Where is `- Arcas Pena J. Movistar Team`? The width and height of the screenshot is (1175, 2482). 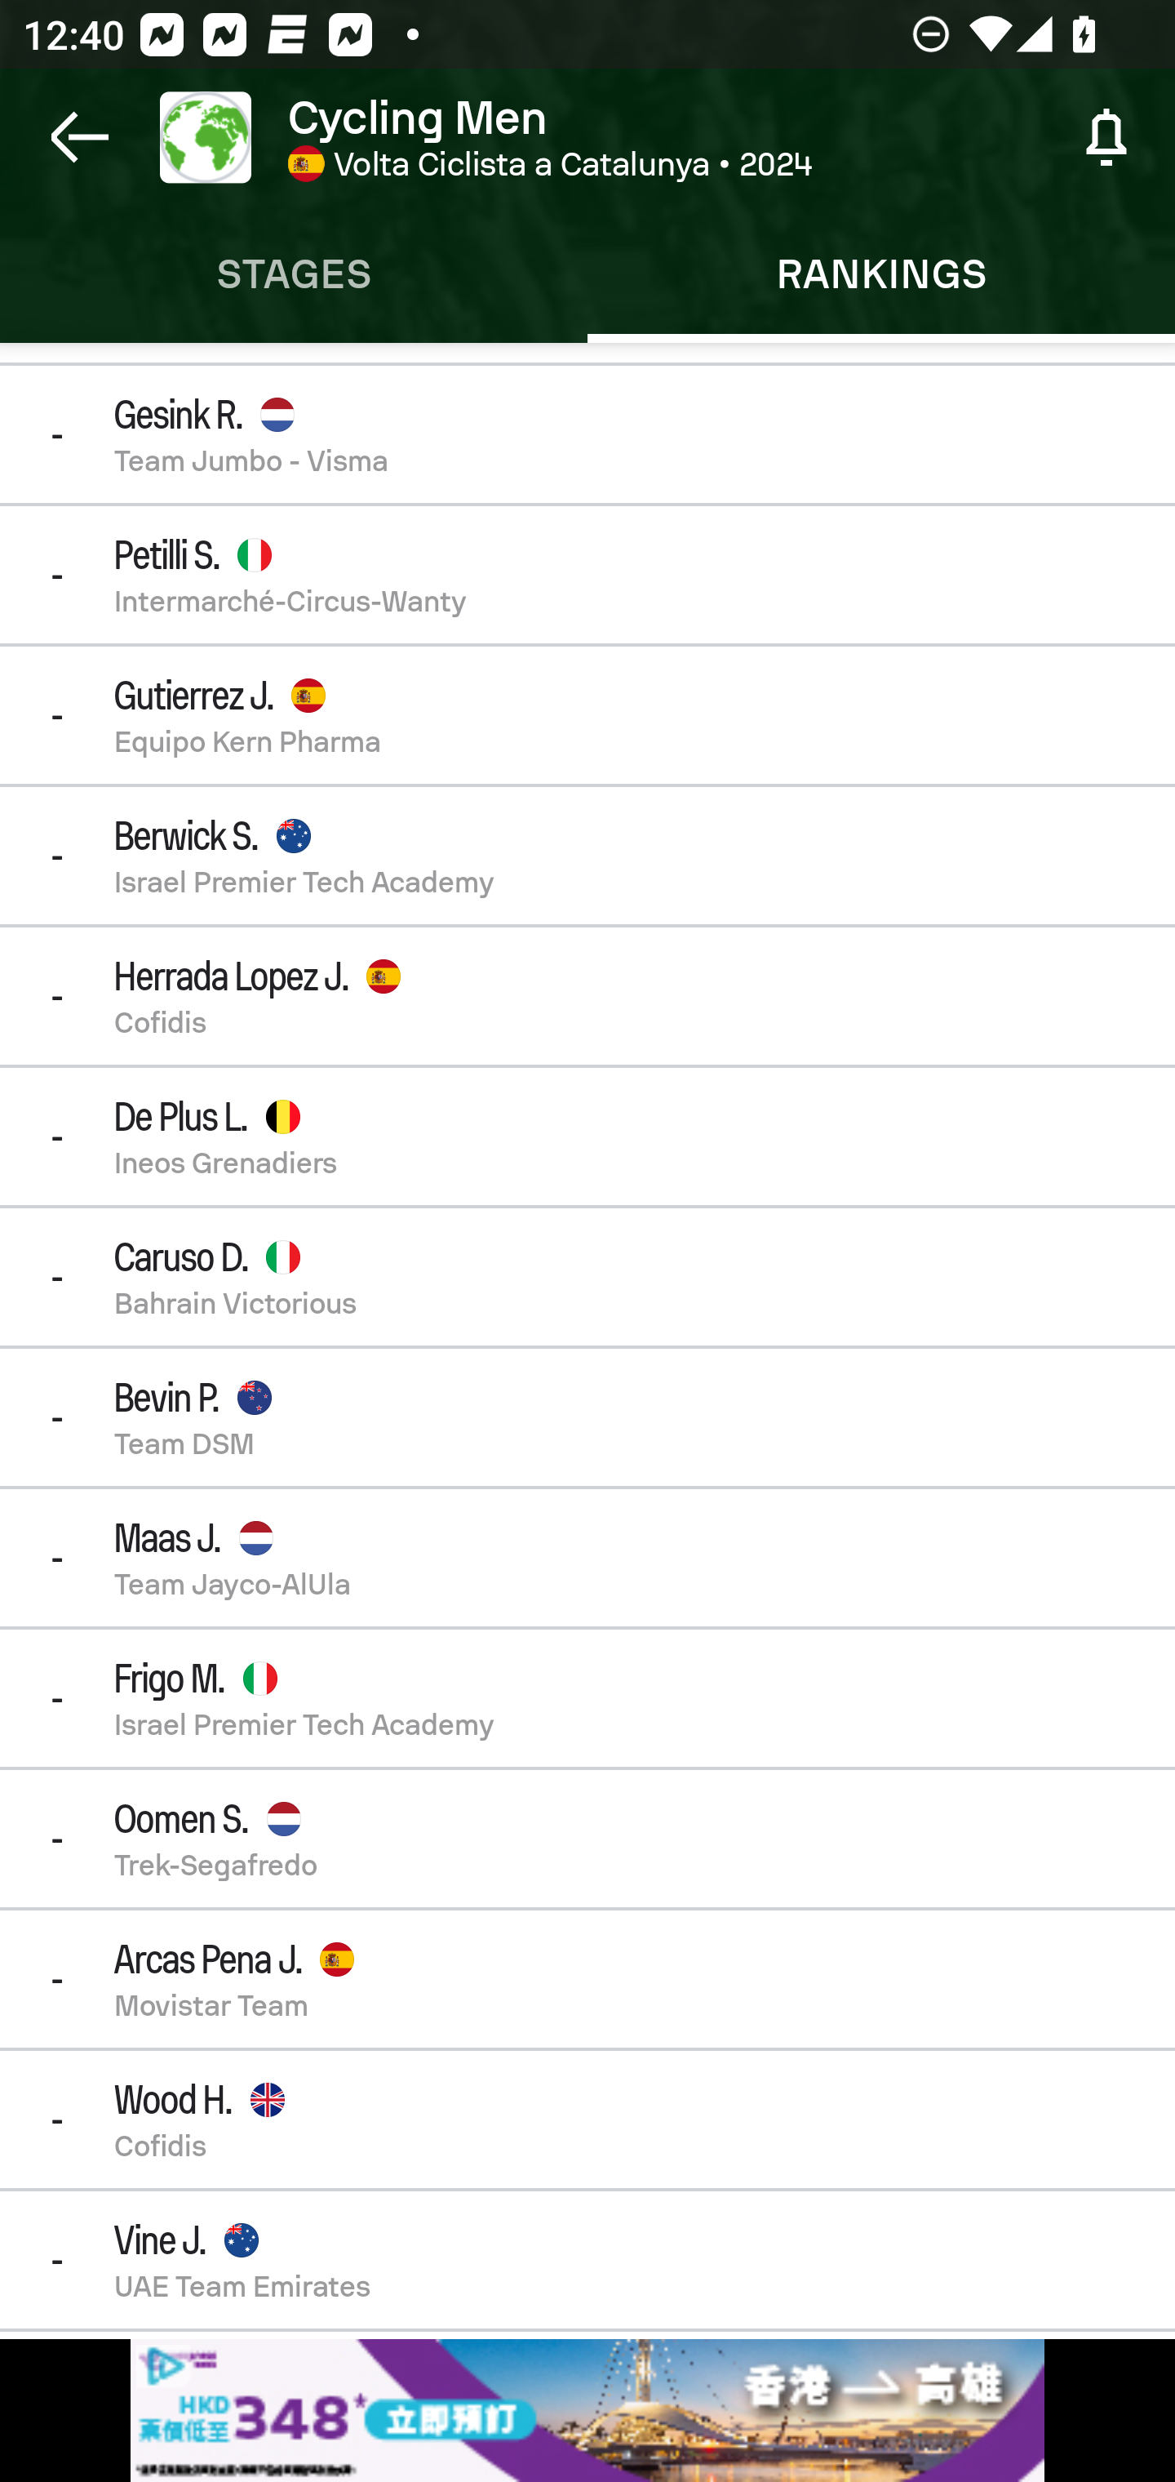
- Arcas Pena J. Movistar Team is located at coordinates (587, 1979).